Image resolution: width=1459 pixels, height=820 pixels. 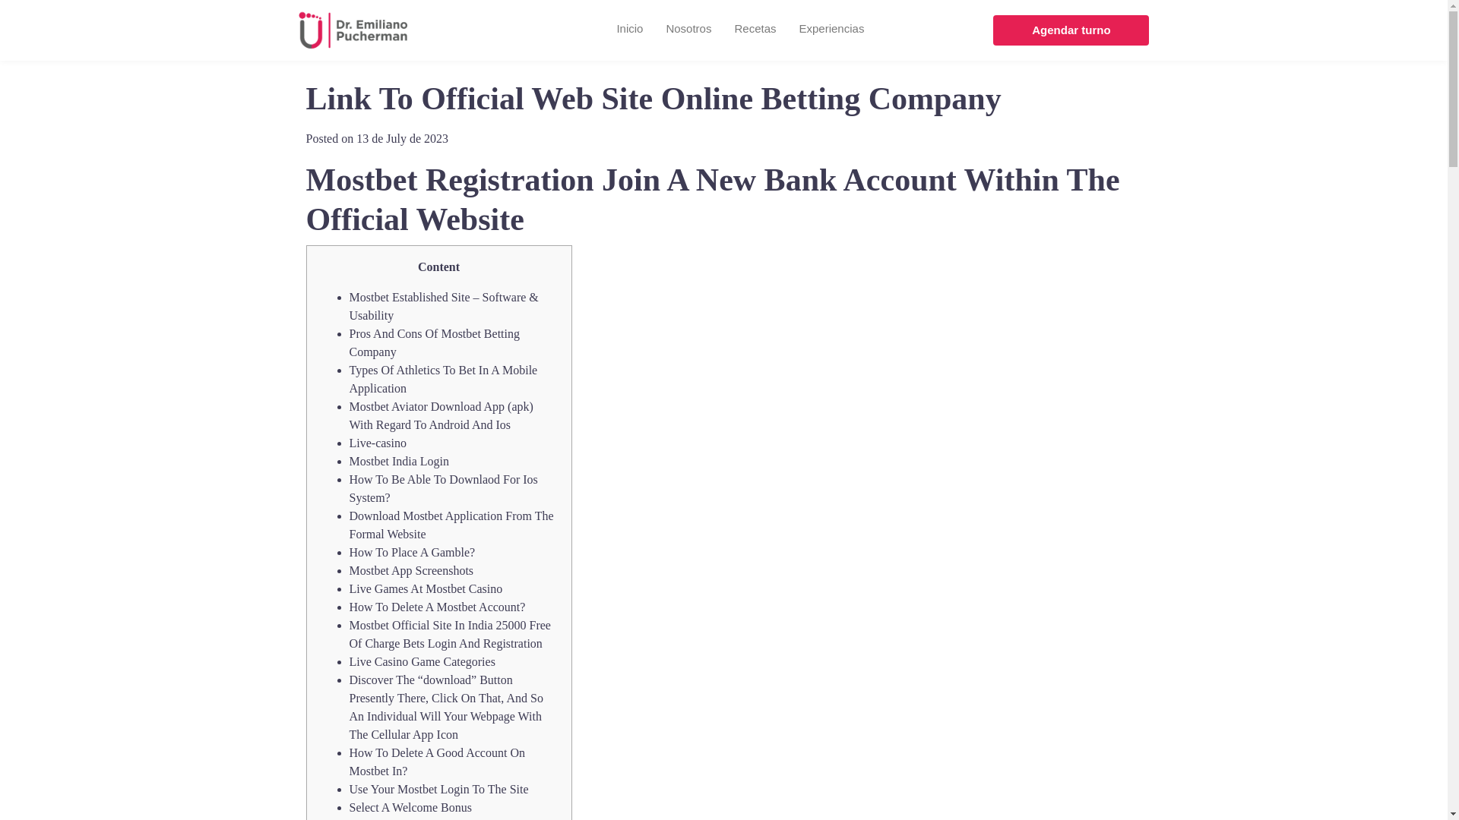 I want to click on Live Casino Game Categories, so click(x=423, y=661).